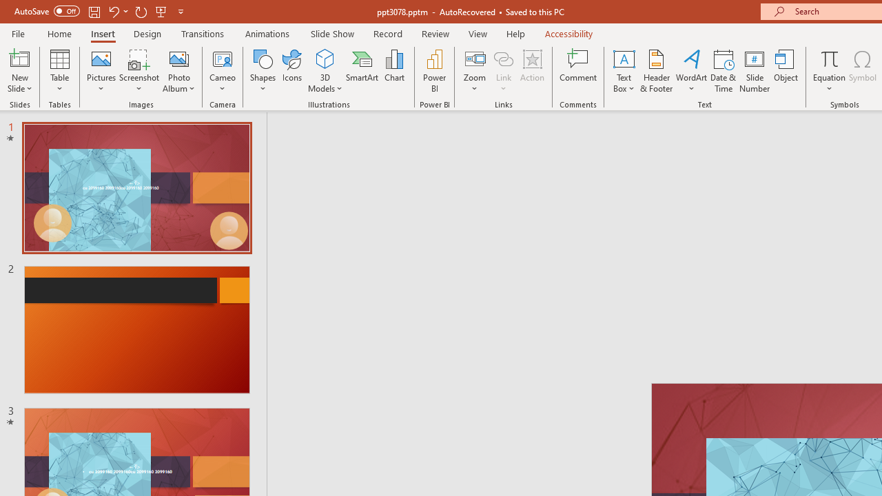 The width and height of the screenshot is (882, 496). I want to click on Symbol..., so click(863, 70).